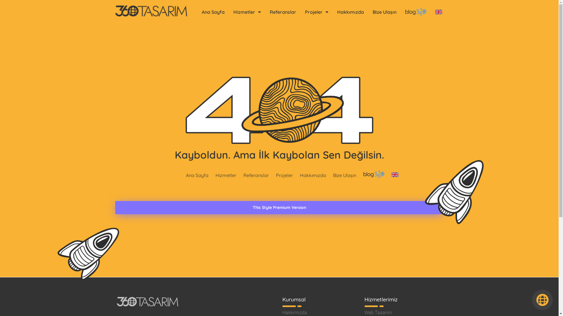 The width and height of the screenshot is (563, 316). Describe the element at coordinates (247, 12) in the screenshot. I see `Hizmetler` at that location.